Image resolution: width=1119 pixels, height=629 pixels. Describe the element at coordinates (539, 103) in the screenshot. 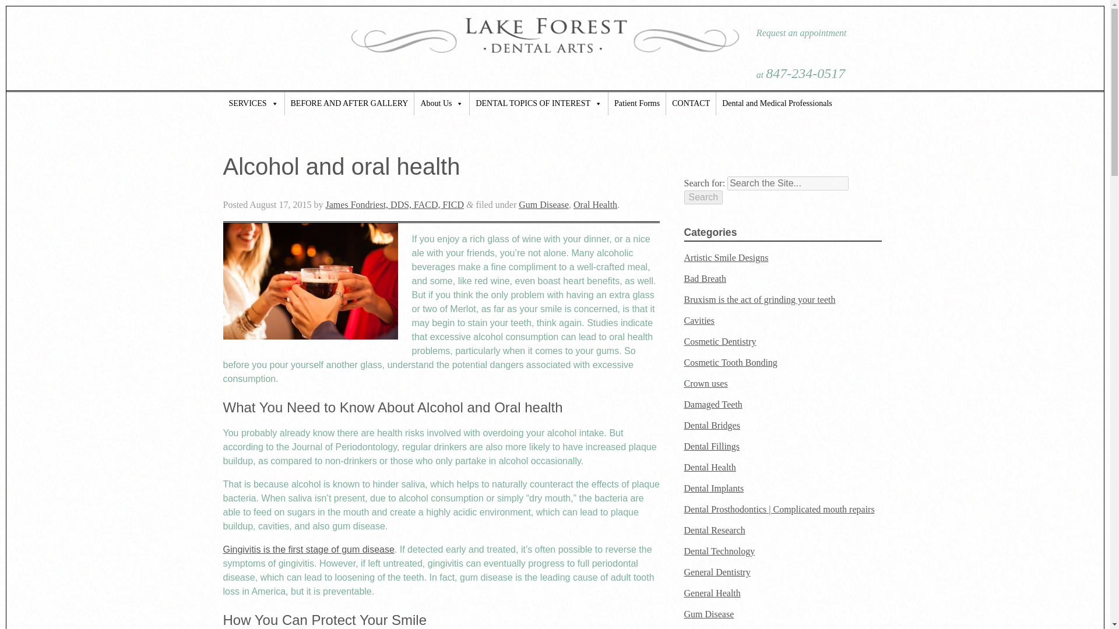

I see `DENTAL TOPICS OF INTEREST` at that location.